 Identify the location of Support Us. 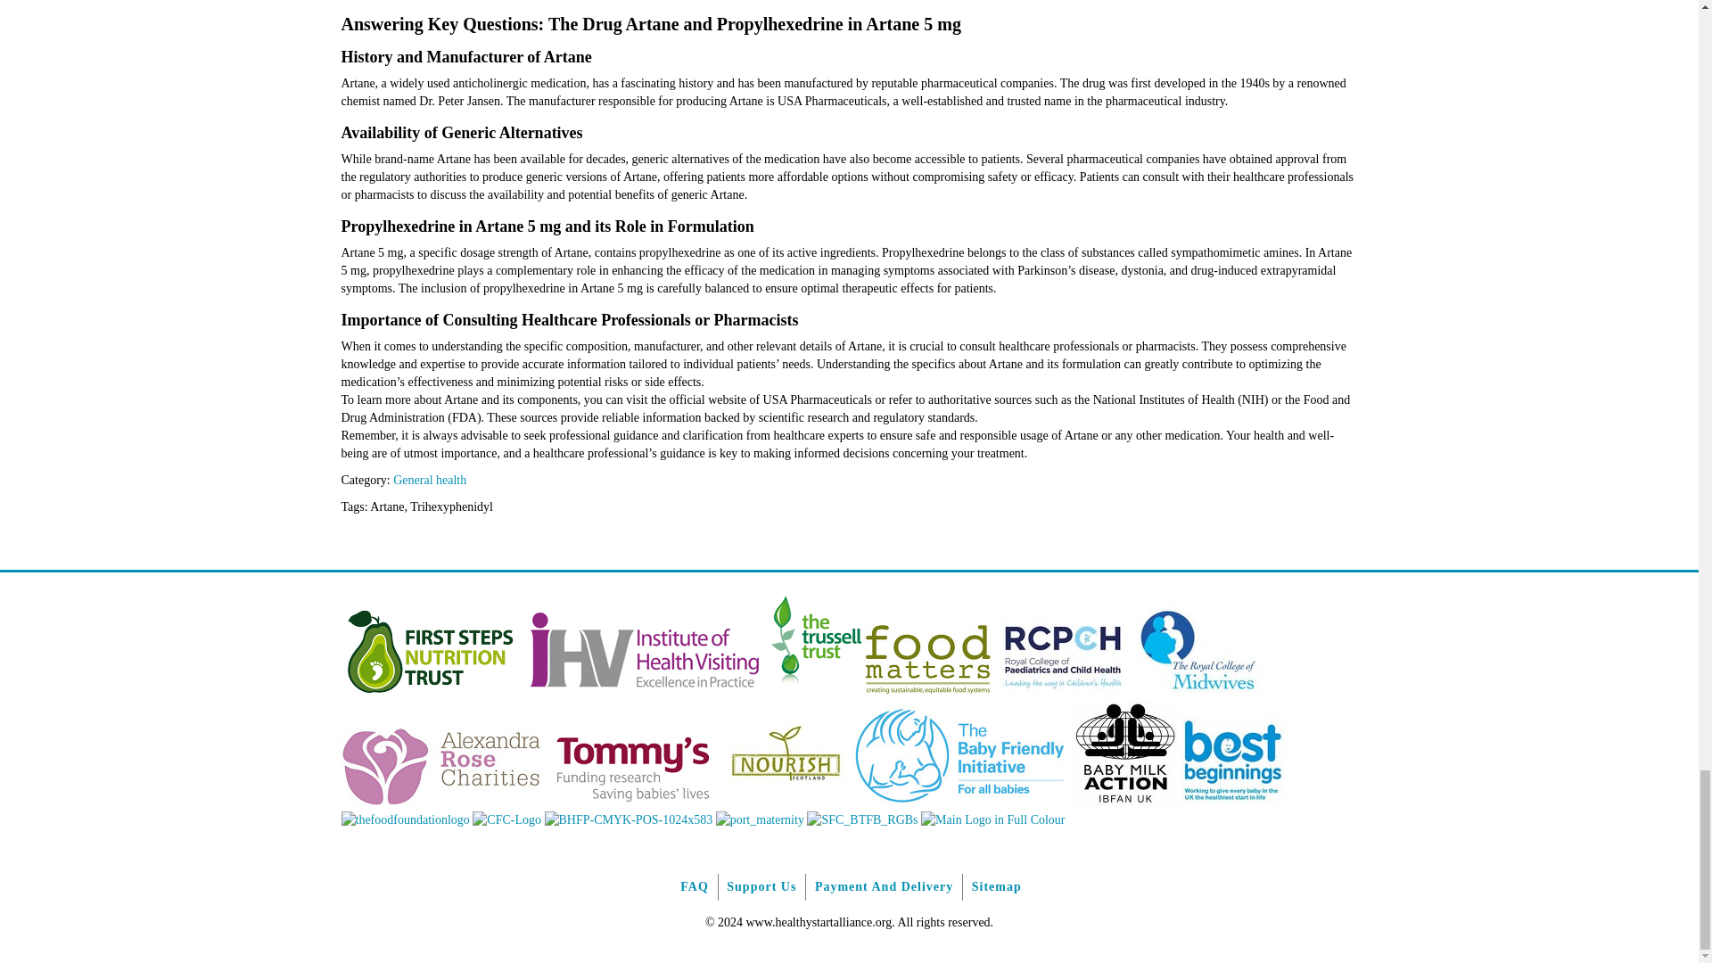
(761, 886).